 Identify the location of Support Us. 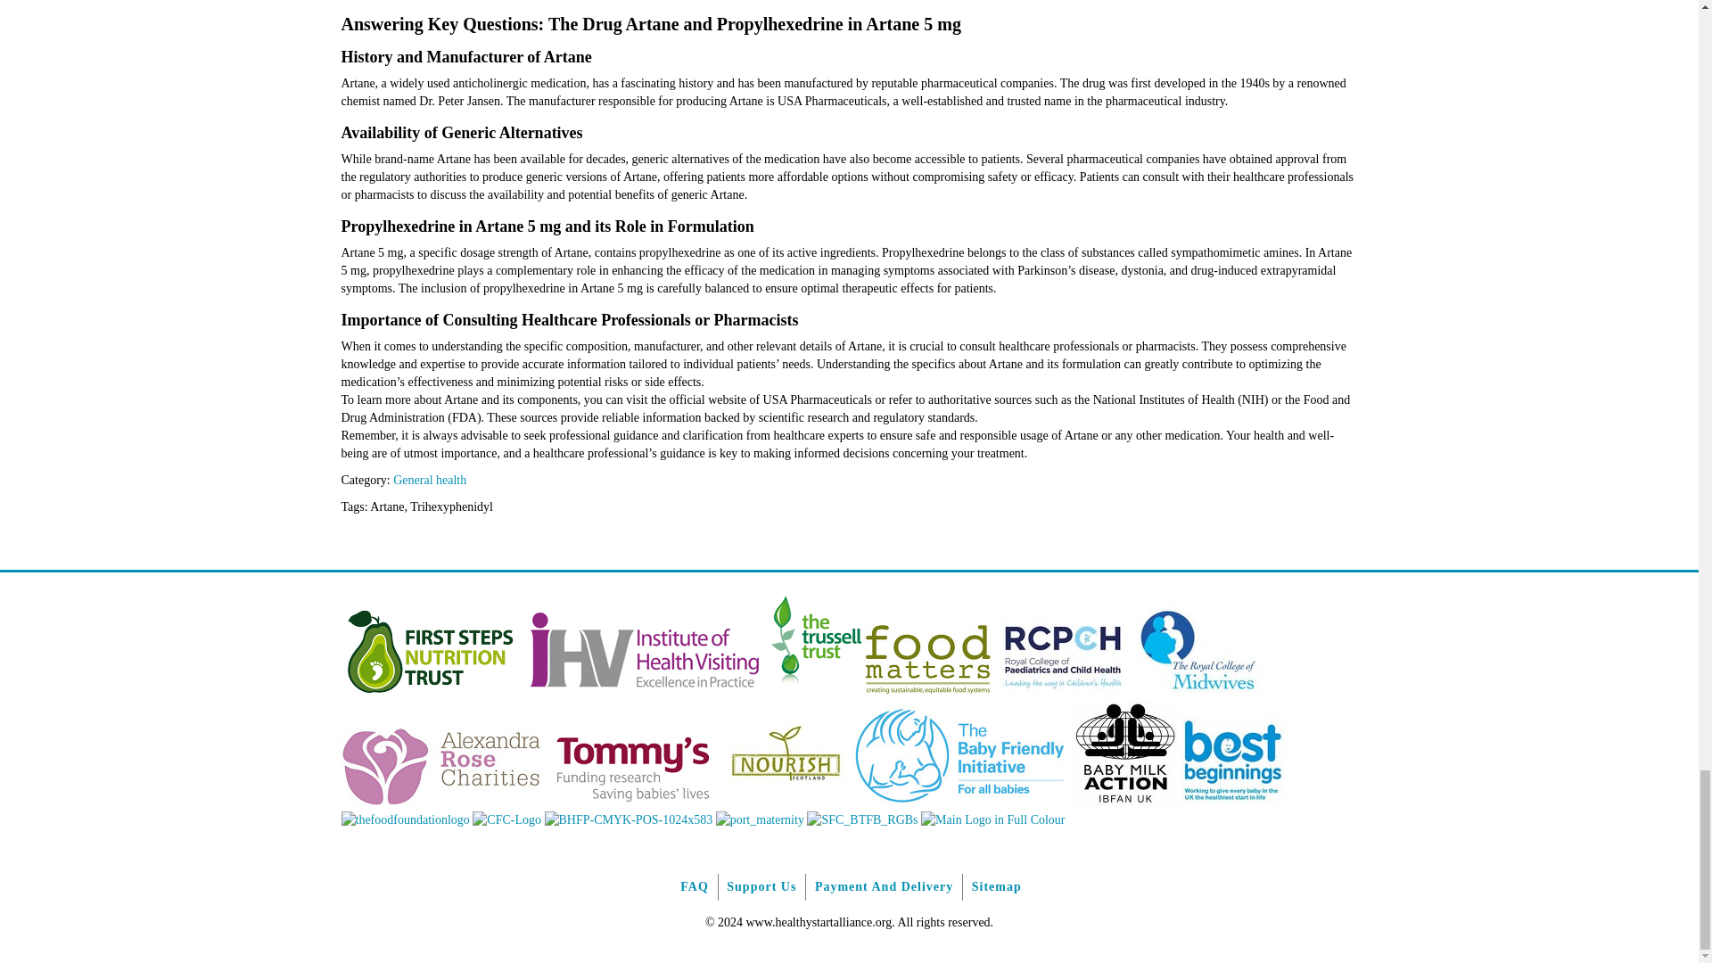
(761, 886).